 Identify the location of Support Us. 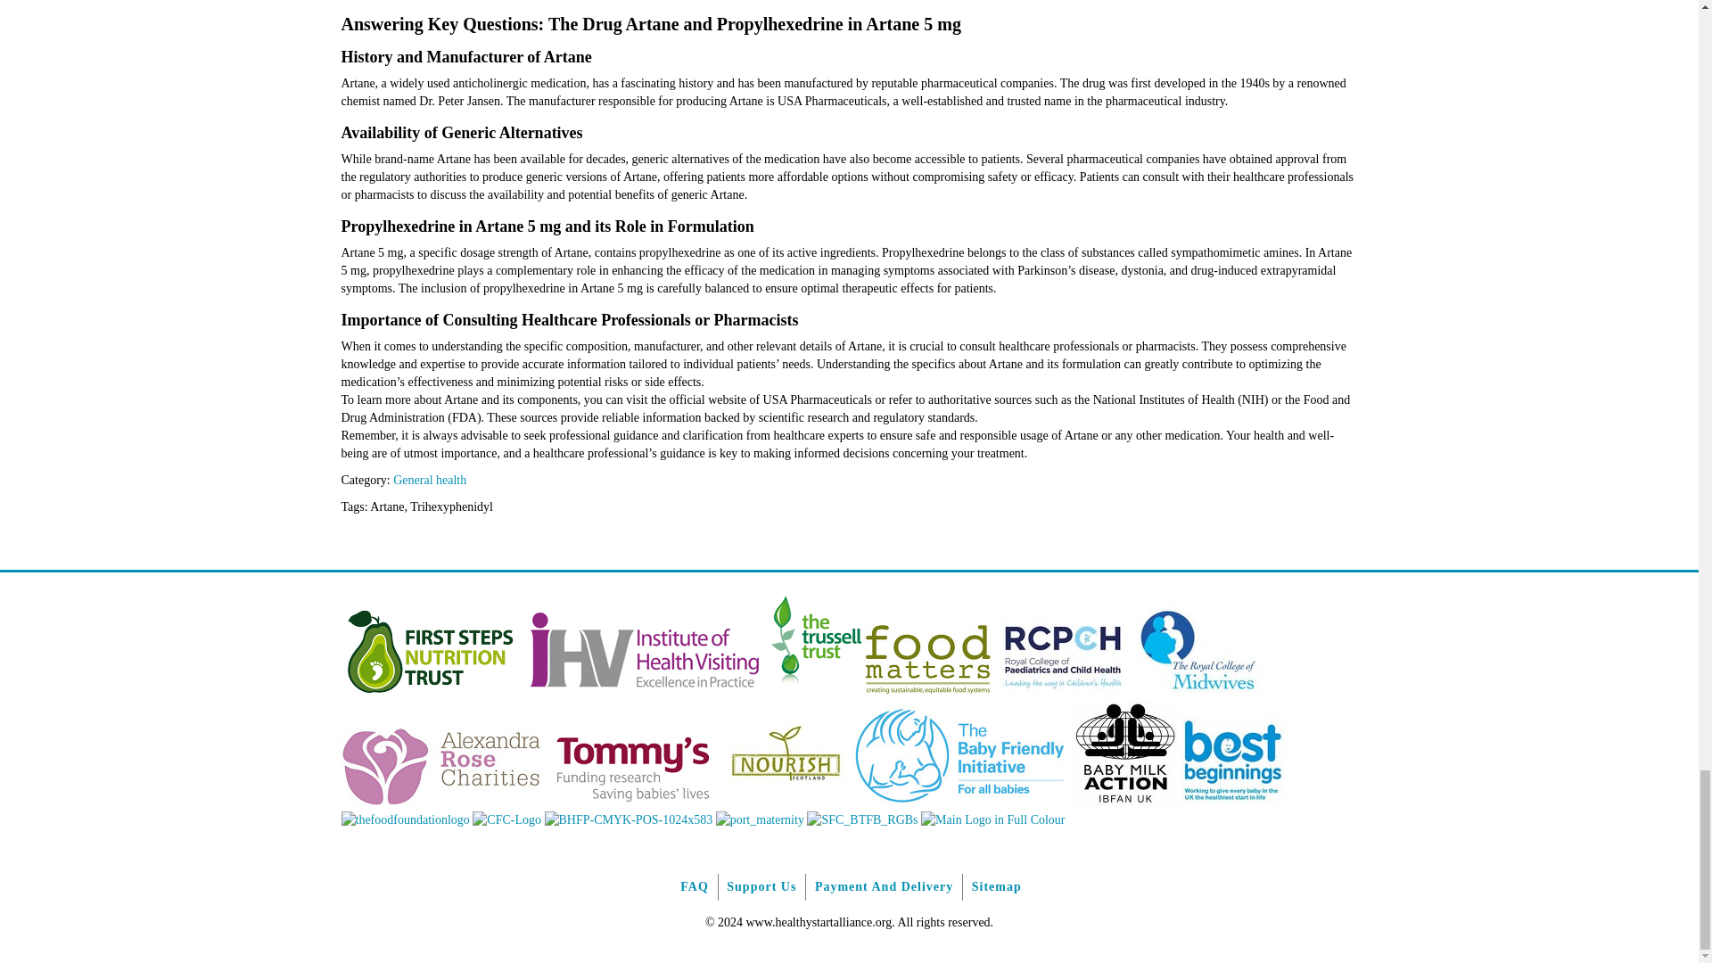
(761, 886).